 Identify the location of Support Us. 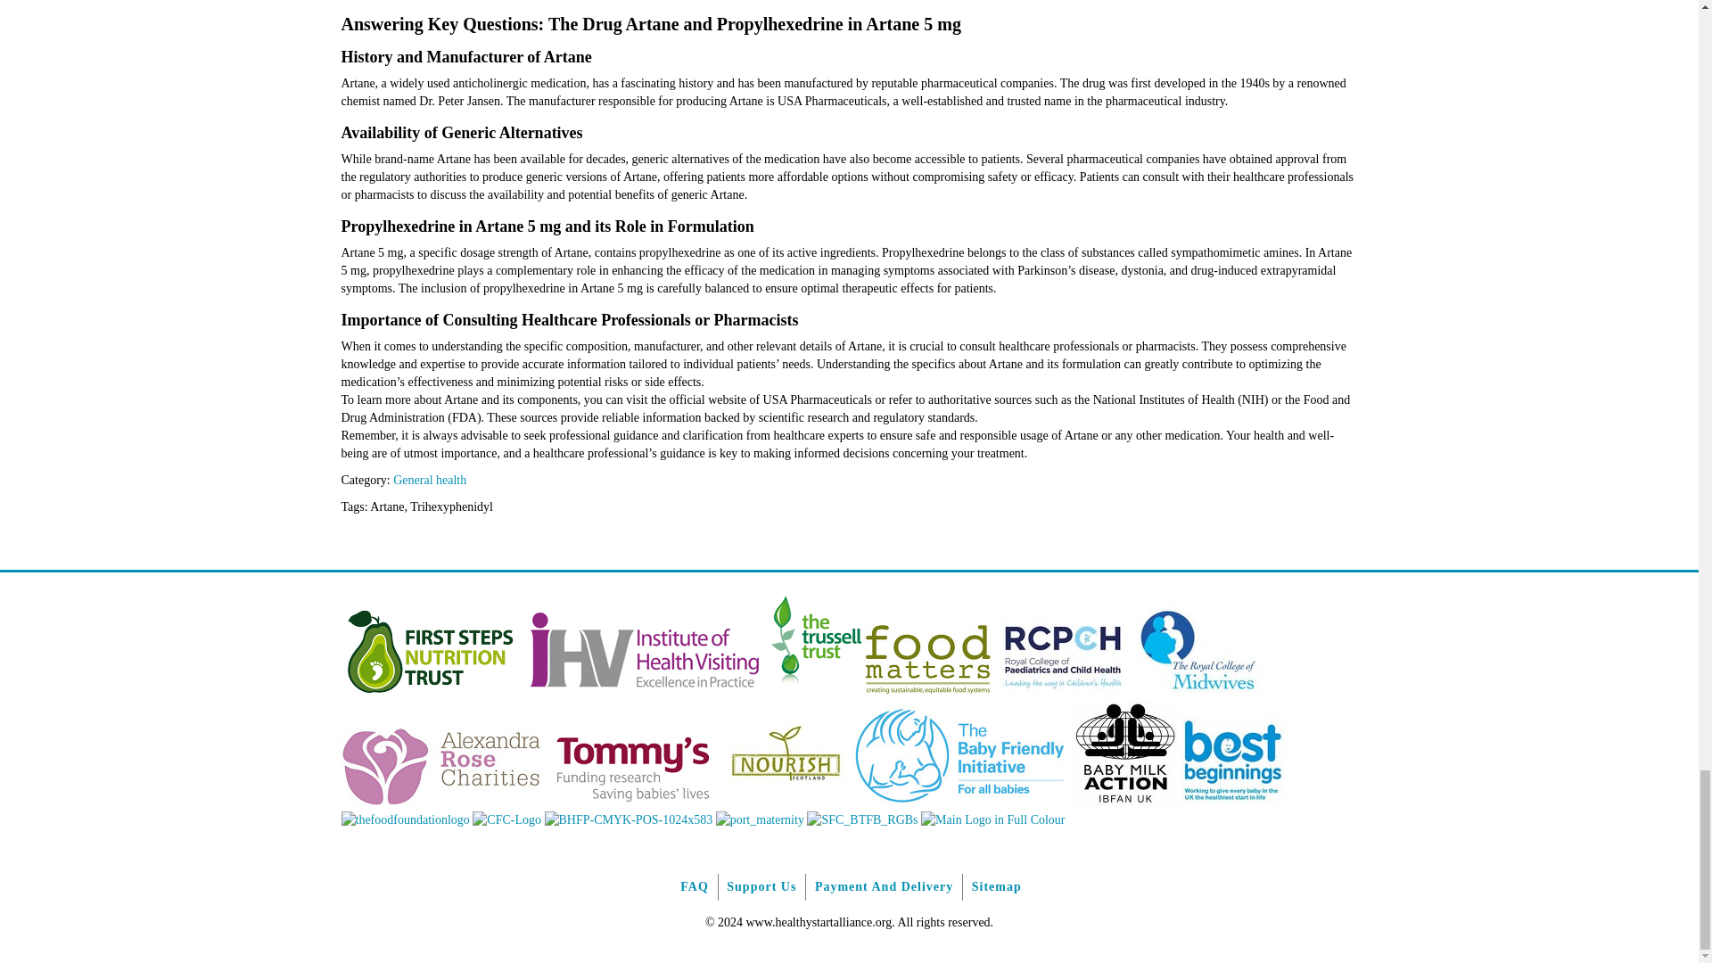
(761, 886).